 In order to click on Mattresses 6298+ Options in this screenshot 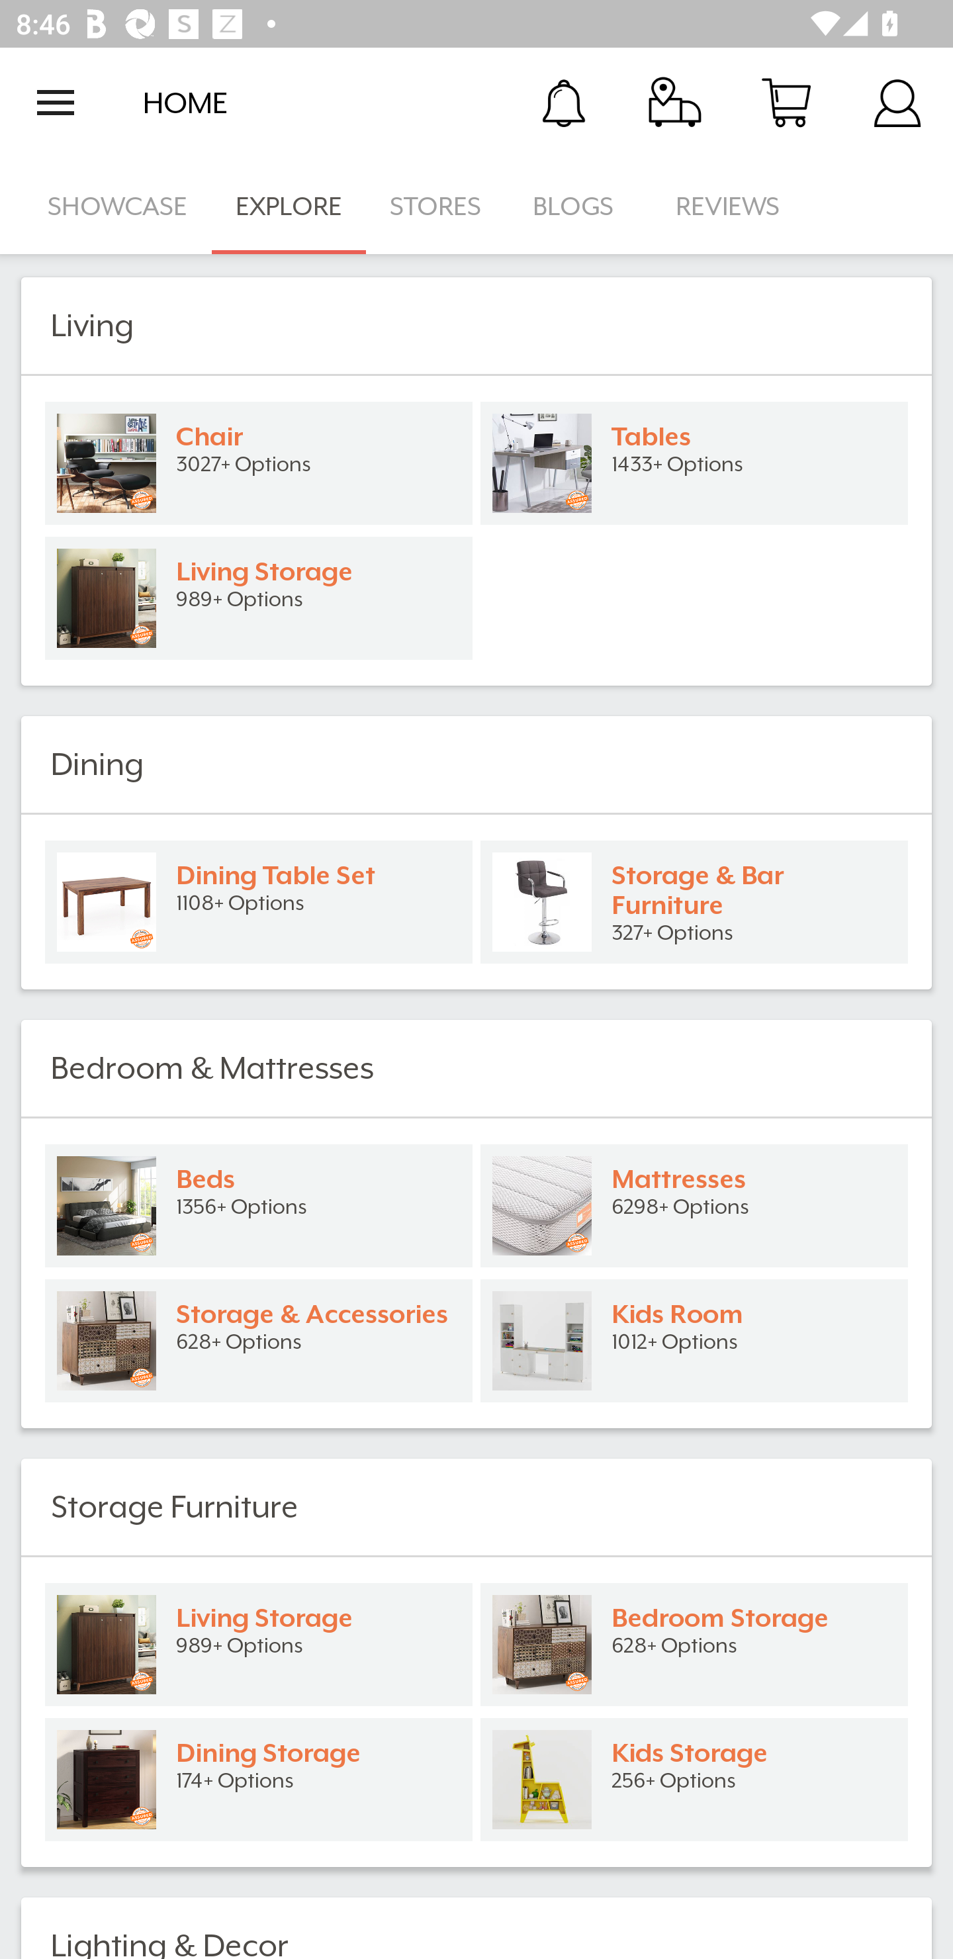, I will do `click(694, 1206)`.